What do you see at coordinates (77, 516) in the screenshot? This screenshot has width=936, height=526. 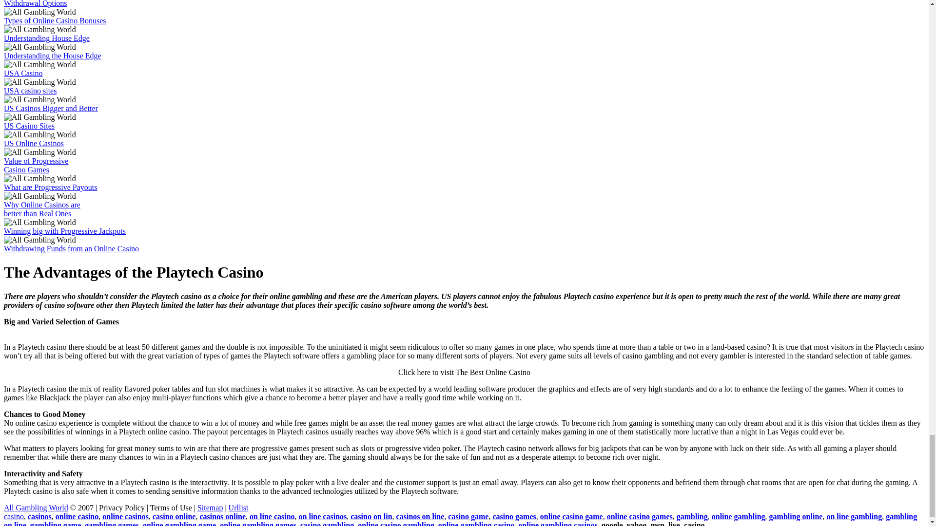 I see `online casino` at bounding box center [77, 516].